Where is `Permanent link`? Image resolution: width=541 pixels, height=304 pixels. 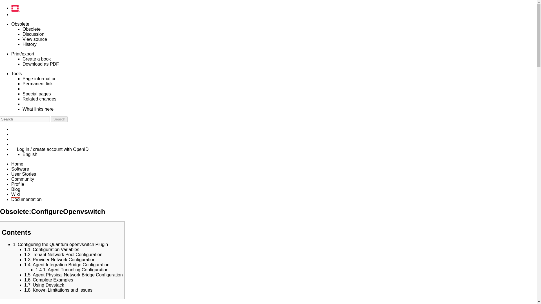
Permanent link is located at coordinates (37, 84).